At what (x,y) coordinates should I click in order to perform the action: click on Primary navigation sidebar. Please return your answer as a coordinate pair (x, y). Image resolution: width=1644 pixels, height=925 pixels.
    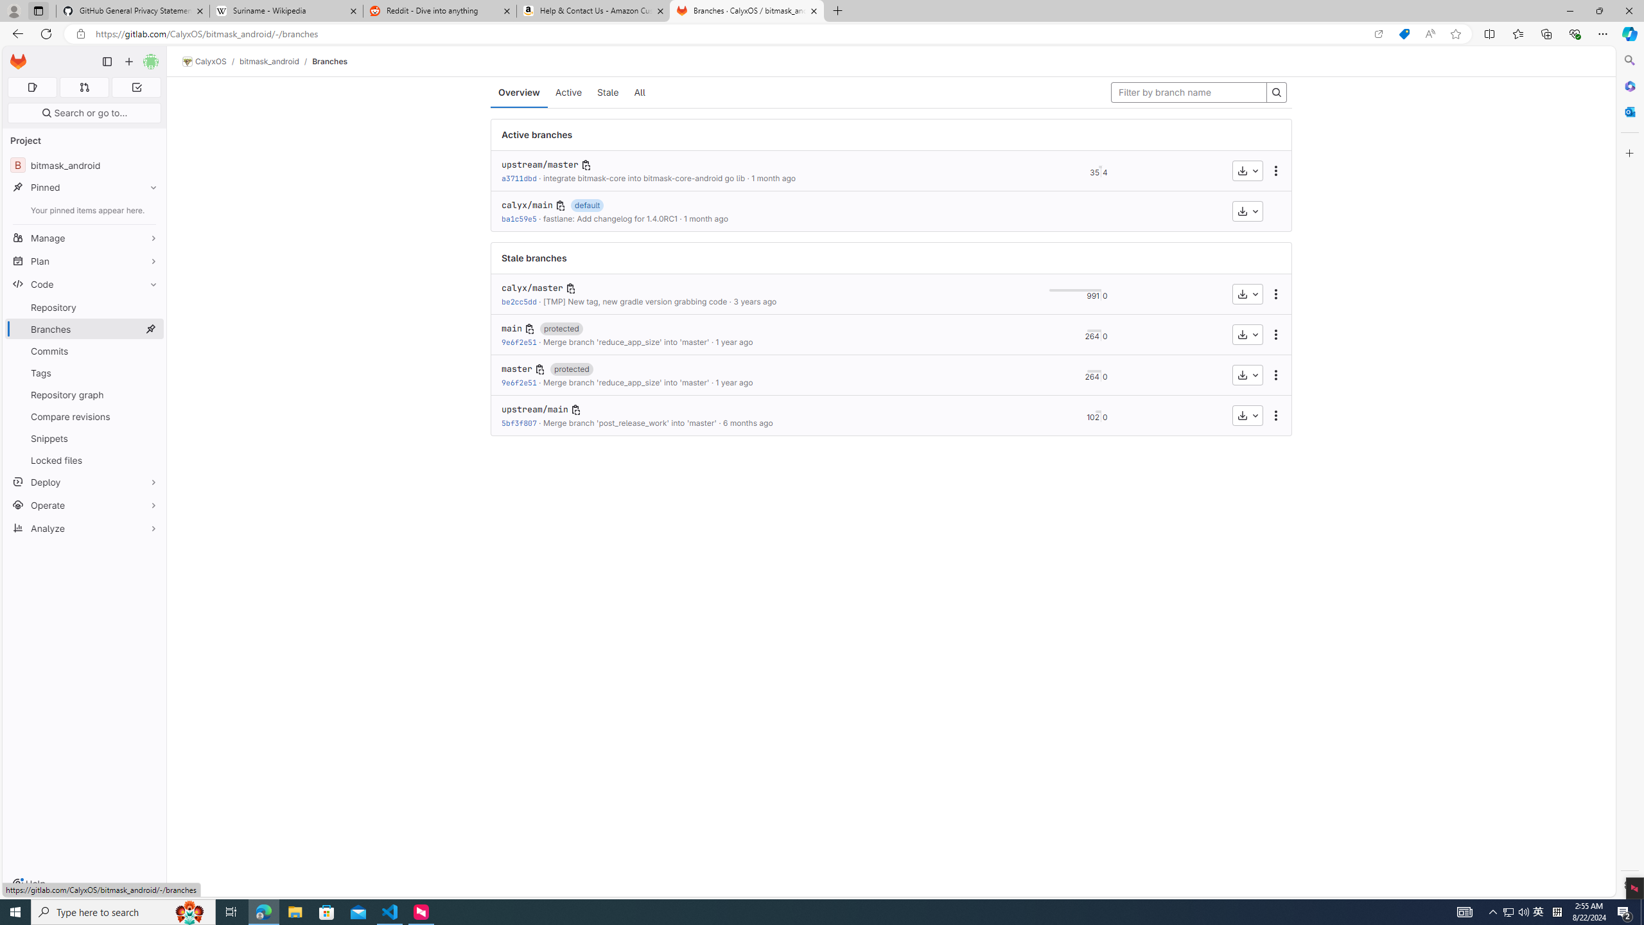
    Looking at the image, I should click on (107, 62).